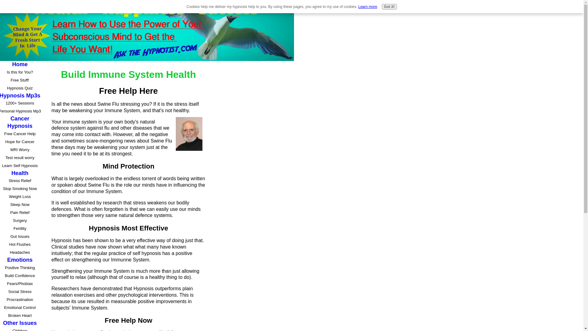  Describe the element at coordinates (21, 221) in the screenshot. I see `Surgery` at that location.